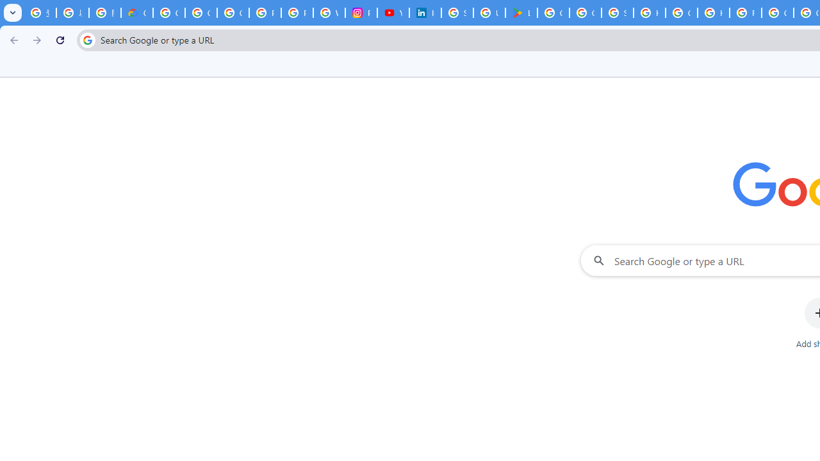 The width and height of the screenshot is (820, 461). What do you see at coordinates (37, 40) in the screenshot?
I see `Forward` at bounding box center [37, 40].